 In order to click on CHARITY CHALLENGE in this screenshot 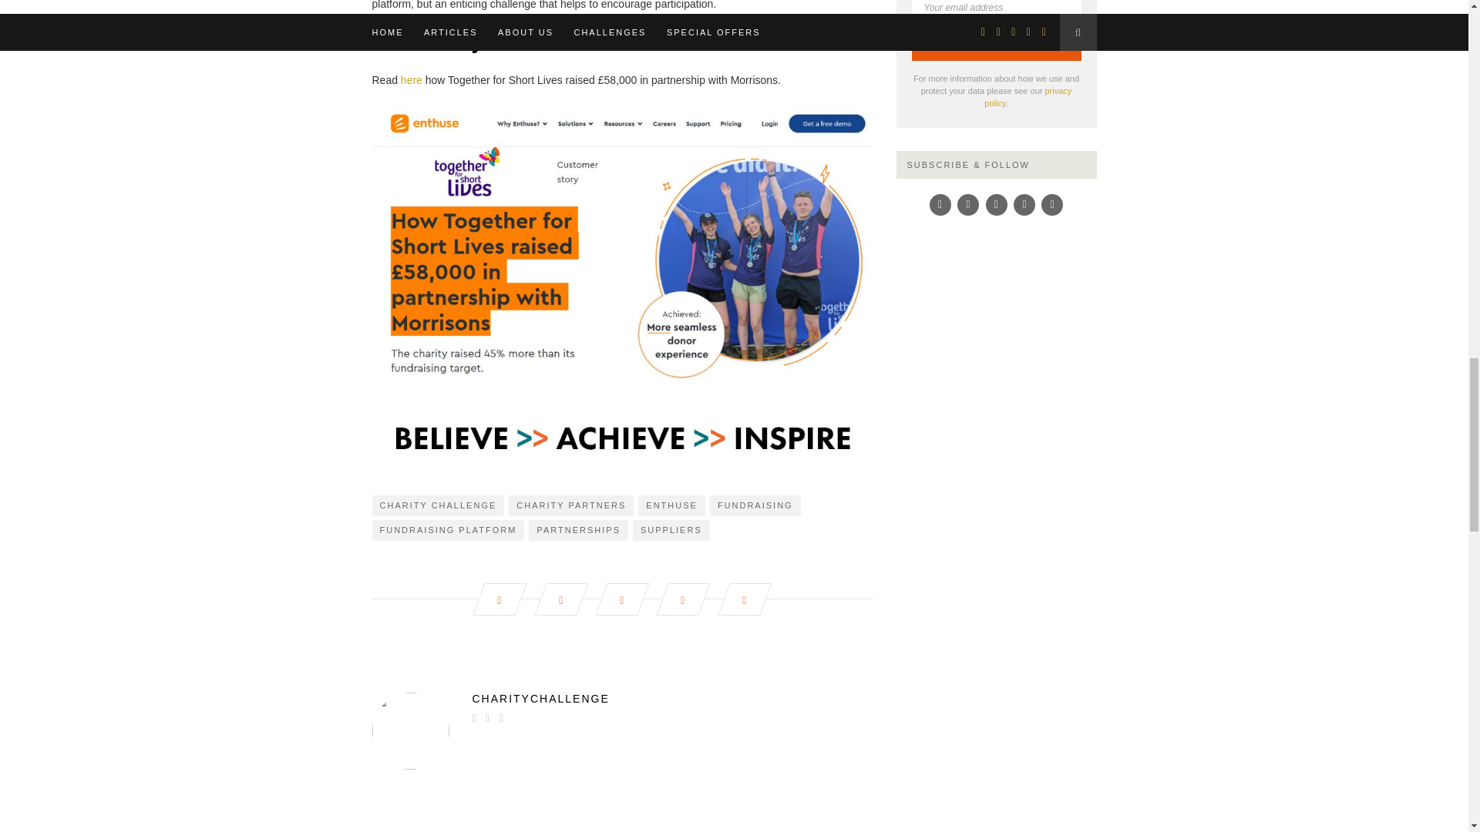, I will do `click(438, 505)`.